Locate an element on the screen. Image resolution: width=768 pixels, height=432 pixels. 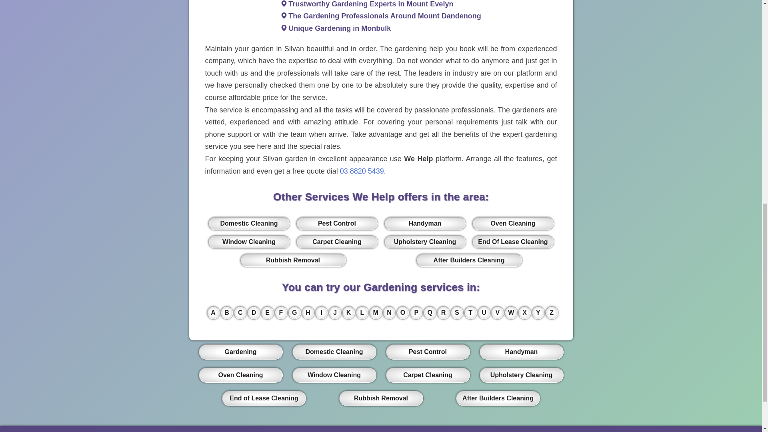
Domestic Cleaning is located at coordinates (249, 223).